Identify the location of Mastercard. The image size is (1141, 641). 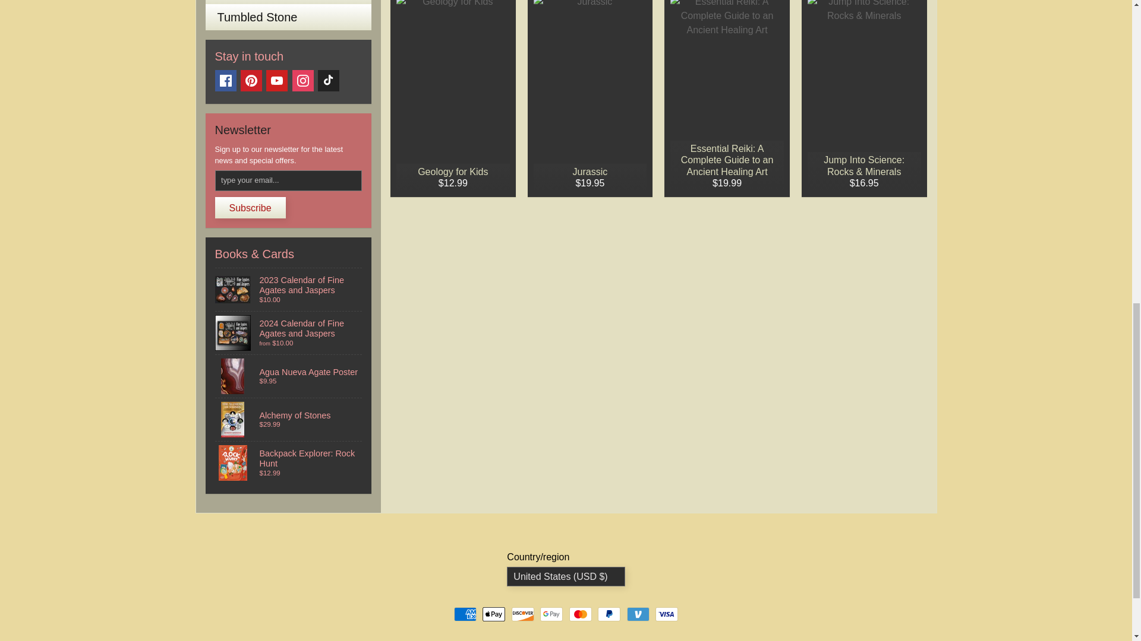
(581, 614).